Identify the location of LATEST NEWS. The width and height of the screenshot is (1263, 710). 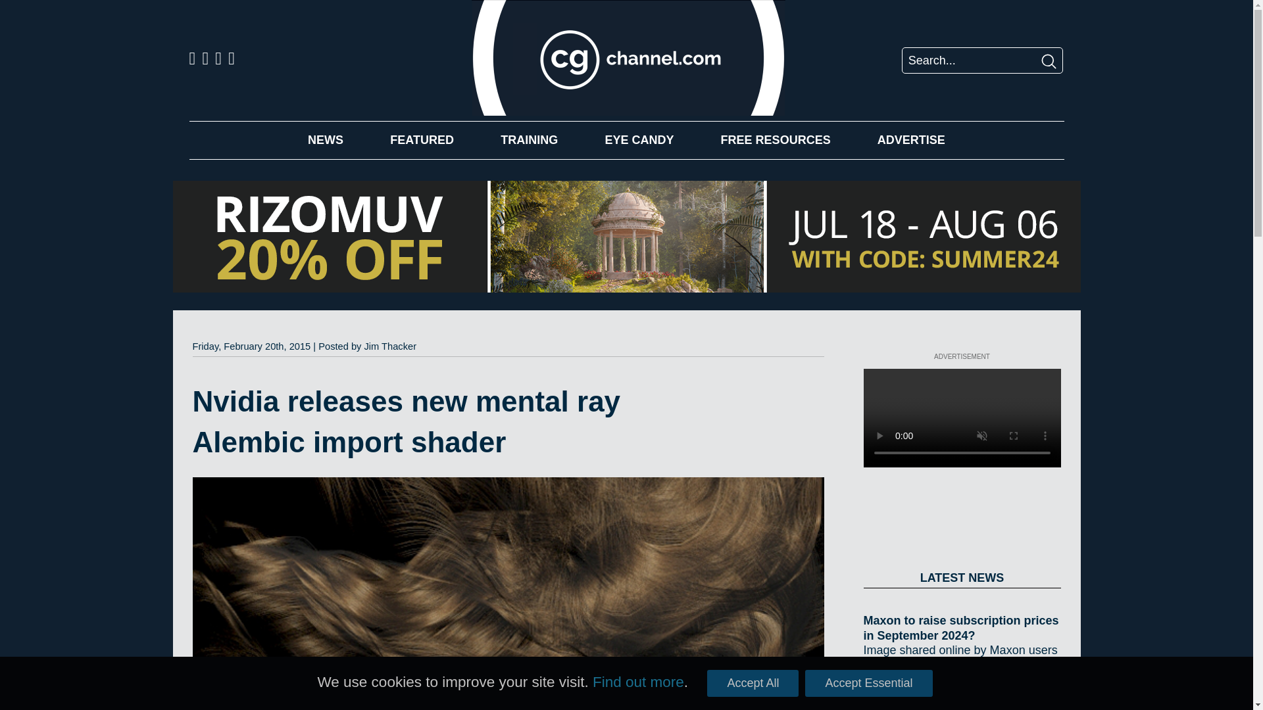
(962, 579).